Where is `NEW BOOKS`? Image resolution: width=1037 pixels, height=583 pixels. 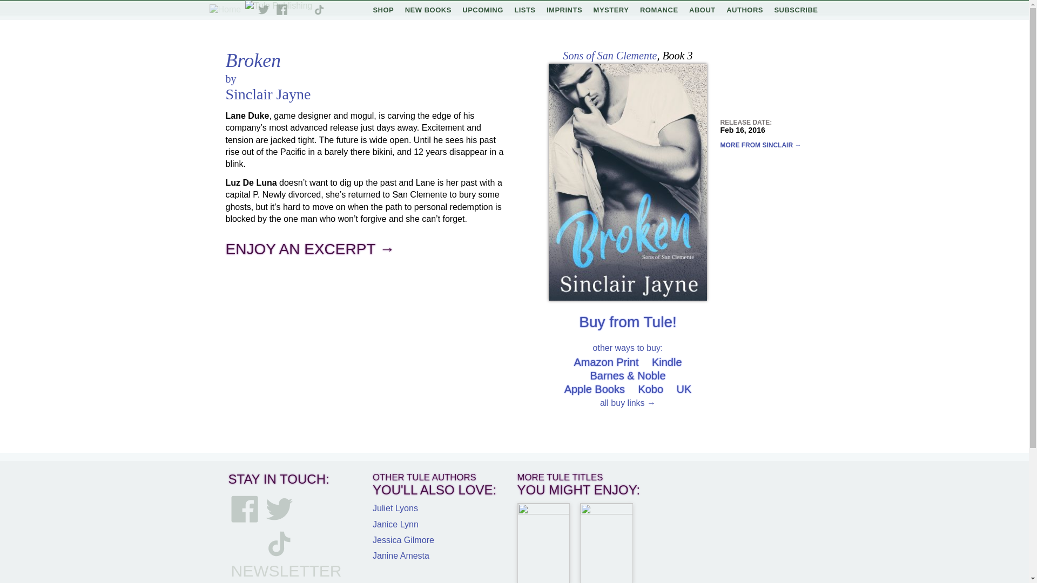
NEW BOOKS is located at coordinates (428, 10).